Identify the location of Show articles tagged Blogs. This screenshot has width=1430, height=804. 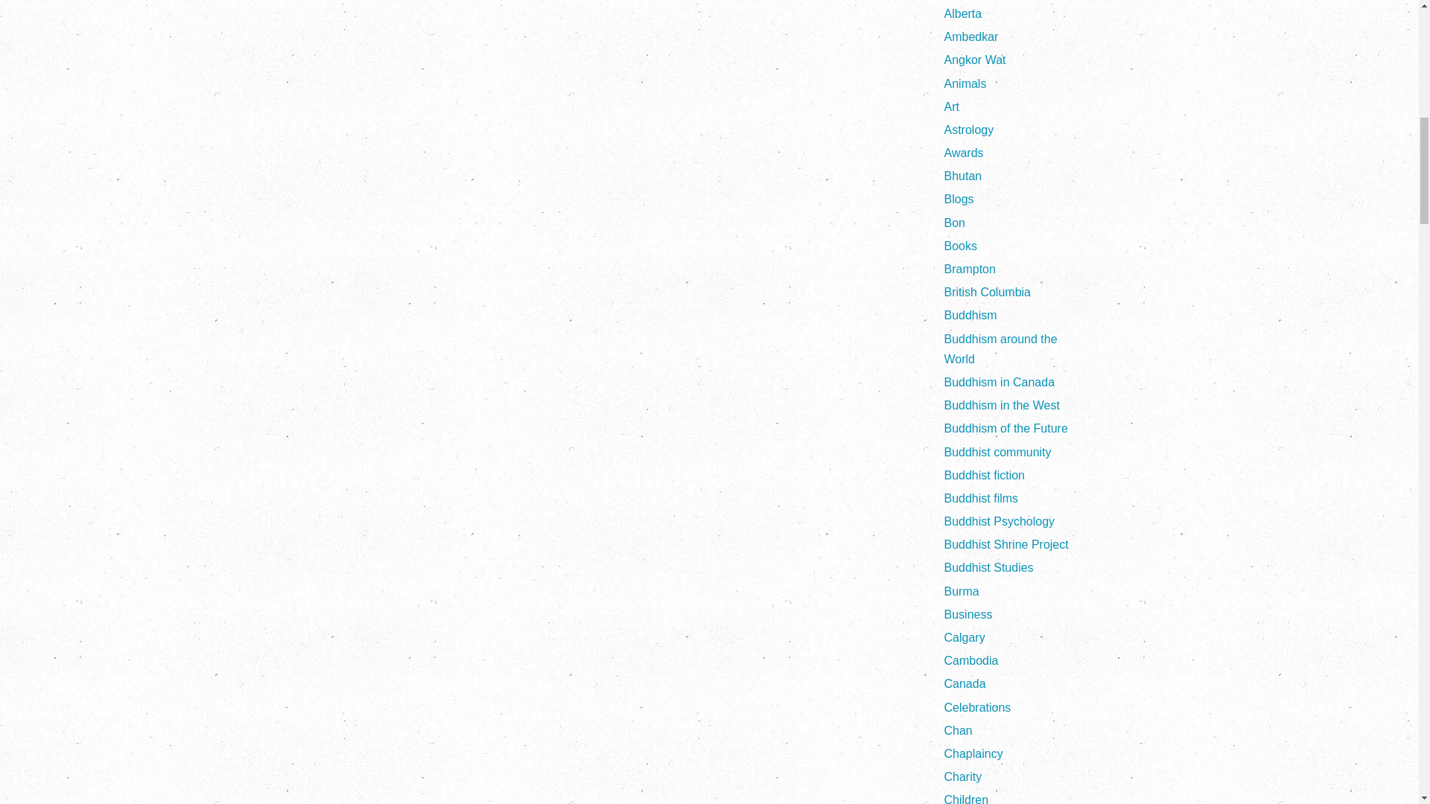
(959, 200).